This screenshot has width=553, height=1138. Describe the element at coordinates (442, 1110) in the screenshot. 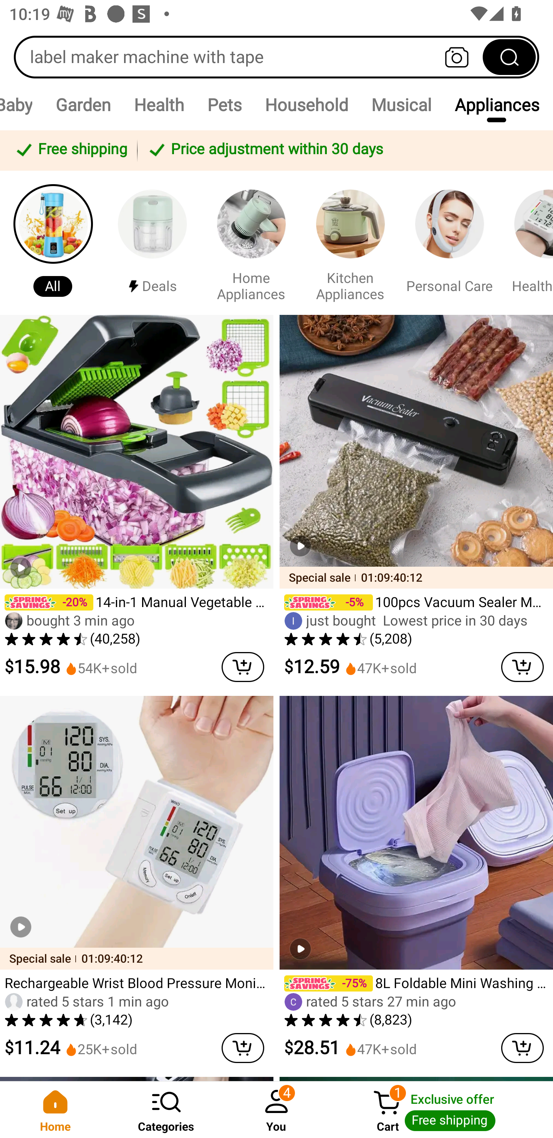

I see `Cart 1 Cart Exclusive offer` at that location.